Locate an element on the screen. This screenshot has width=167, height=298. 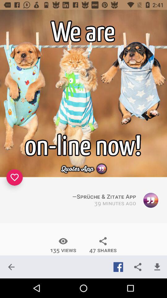
tap the item on the left is located at coordinates (15, 177).